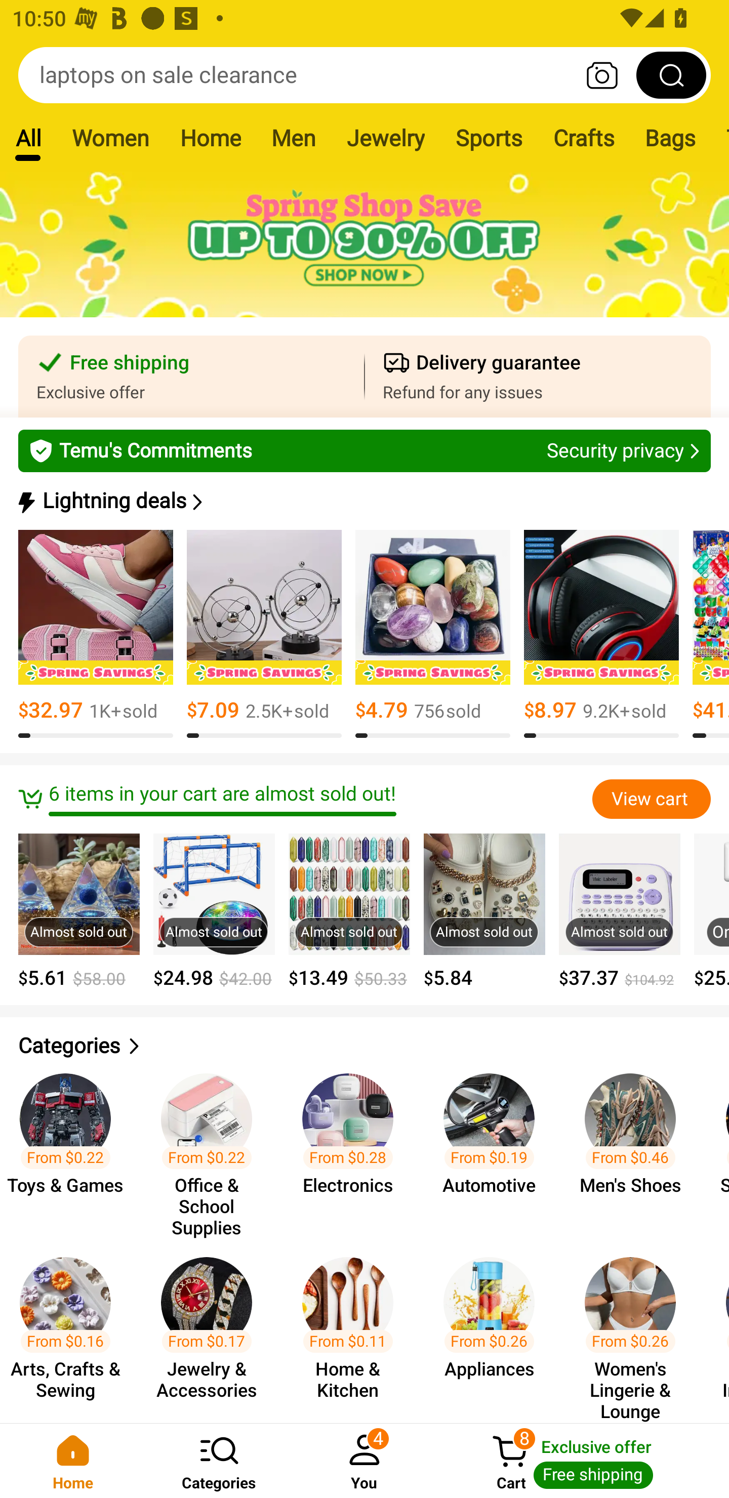 The height and width of the screenshot is (1498, 729). What do you see at coordinates (489, 138) in the screenshot?
I see `Sports` at bounding box center [489, 138].